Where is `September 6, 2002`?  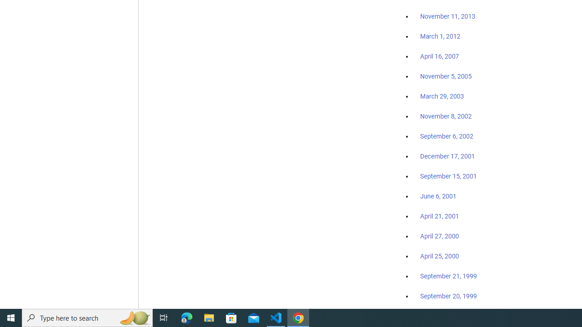 September 6, 2002 is located at coordinates (447, 136).